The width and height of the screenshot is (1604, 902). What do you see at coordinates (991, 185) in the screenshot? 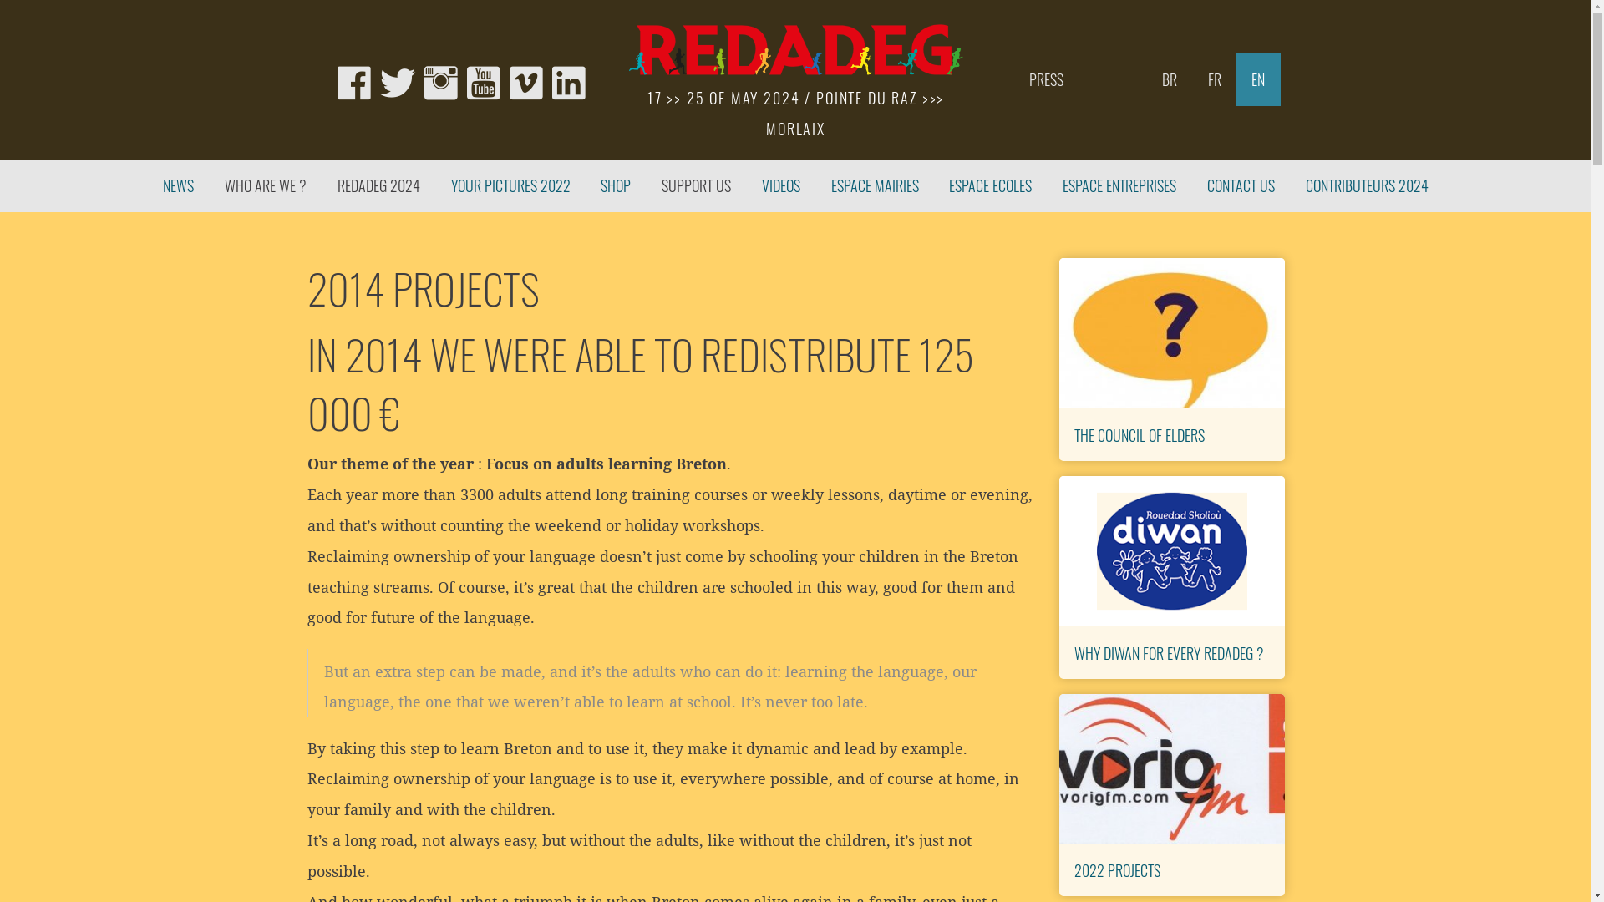
I see `ESPACE ECOLES` at bounding box center [991, 185].